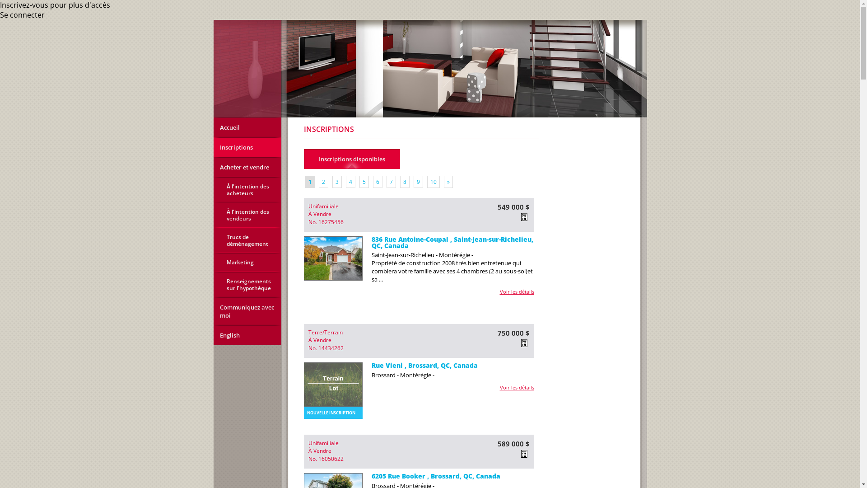 This screenshot has height=488, width=867. Describe the element at coordinates (247, 147) in the screenshot. I see `Inscriptions` at that location.